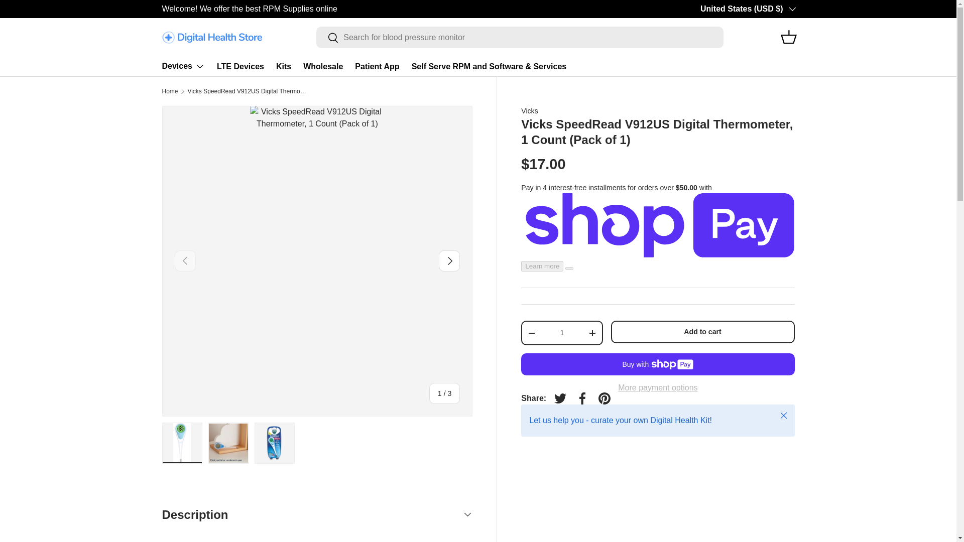  Describe the element at coordinates (46, 15) in the screenshot. I see `Skip to content` at that location.